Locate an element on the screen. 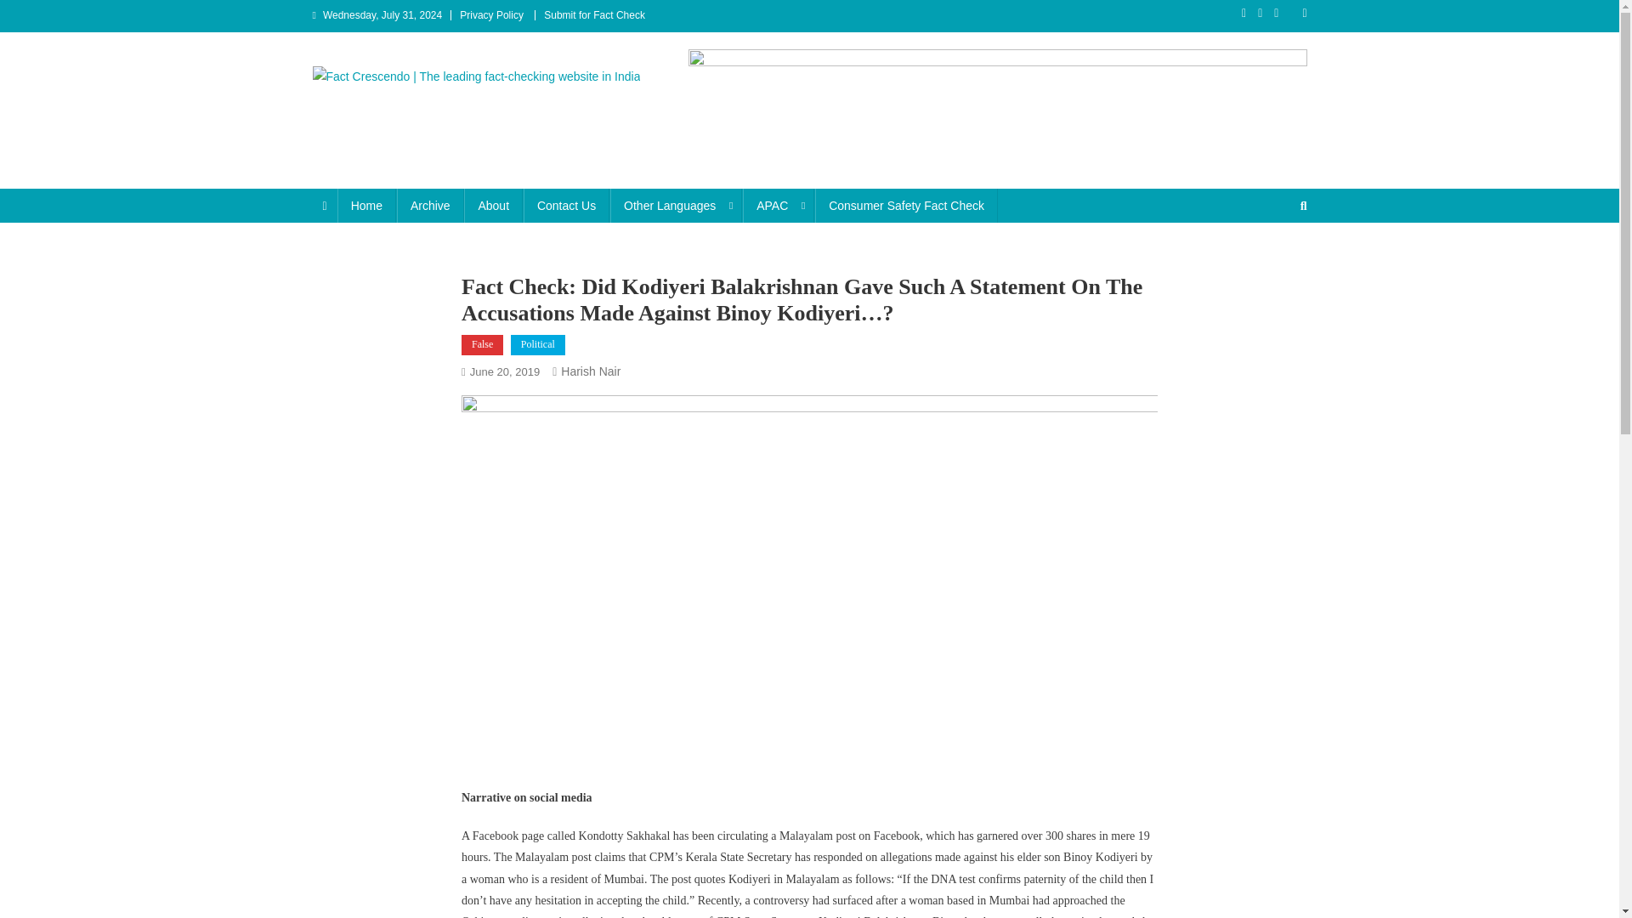 This screenshot has height=918, width=1632. APAC is located at coordinates (779, 206).